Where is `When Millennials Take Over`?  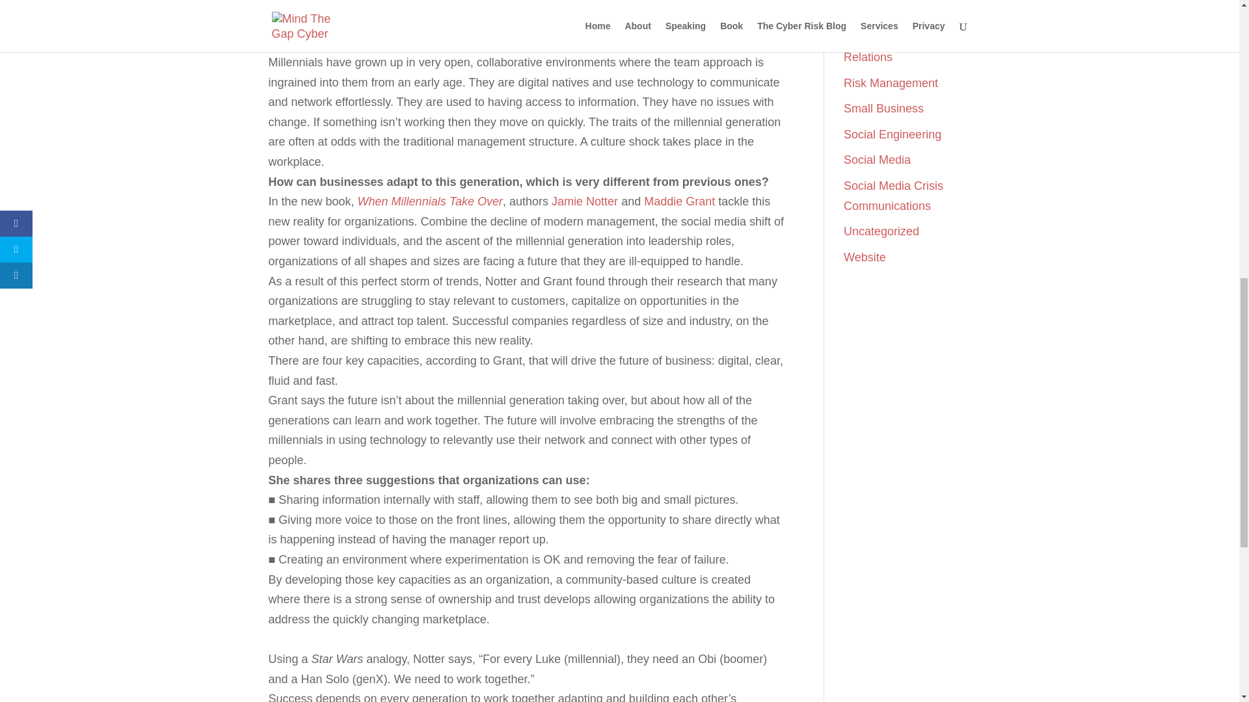
When Millennials Take Over is located at coordinates (430, 201).